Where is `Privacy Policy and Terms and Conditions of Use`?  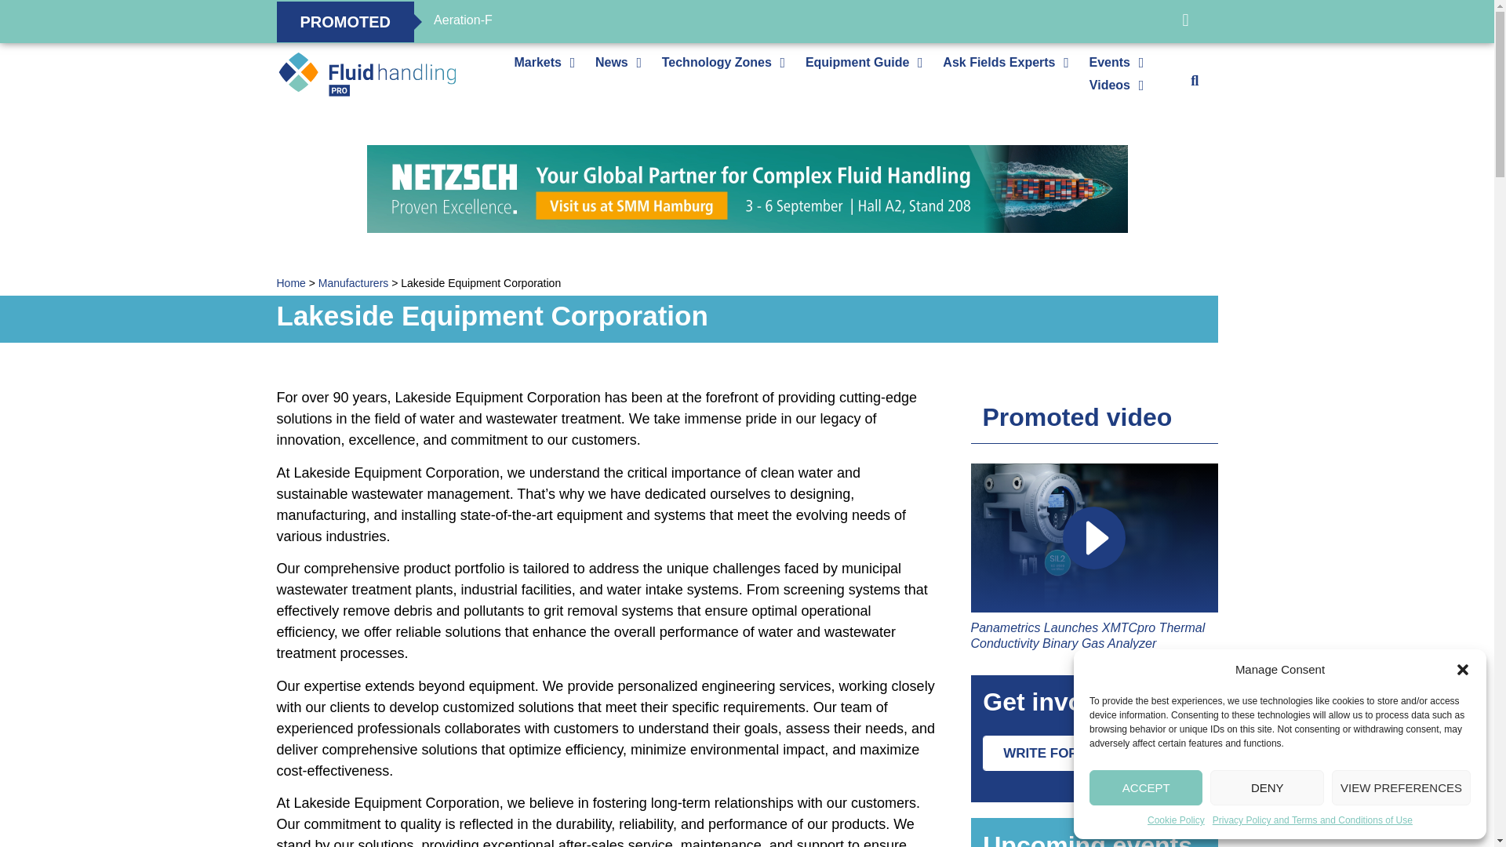 Privacy Policy and Terms and Conditions of Use is located at coordinates (1311, 820).